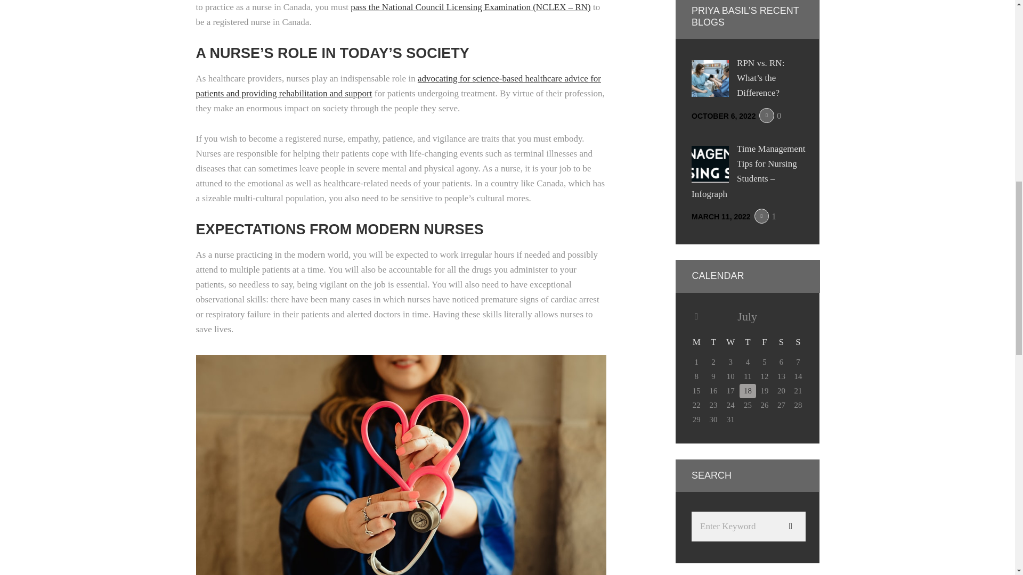 This screenshot has height=575, width=1023. What do you see at coordinates (696, 317) in the screenshot?
I see `View posts for January 2023` at bounding box center [696, 317].